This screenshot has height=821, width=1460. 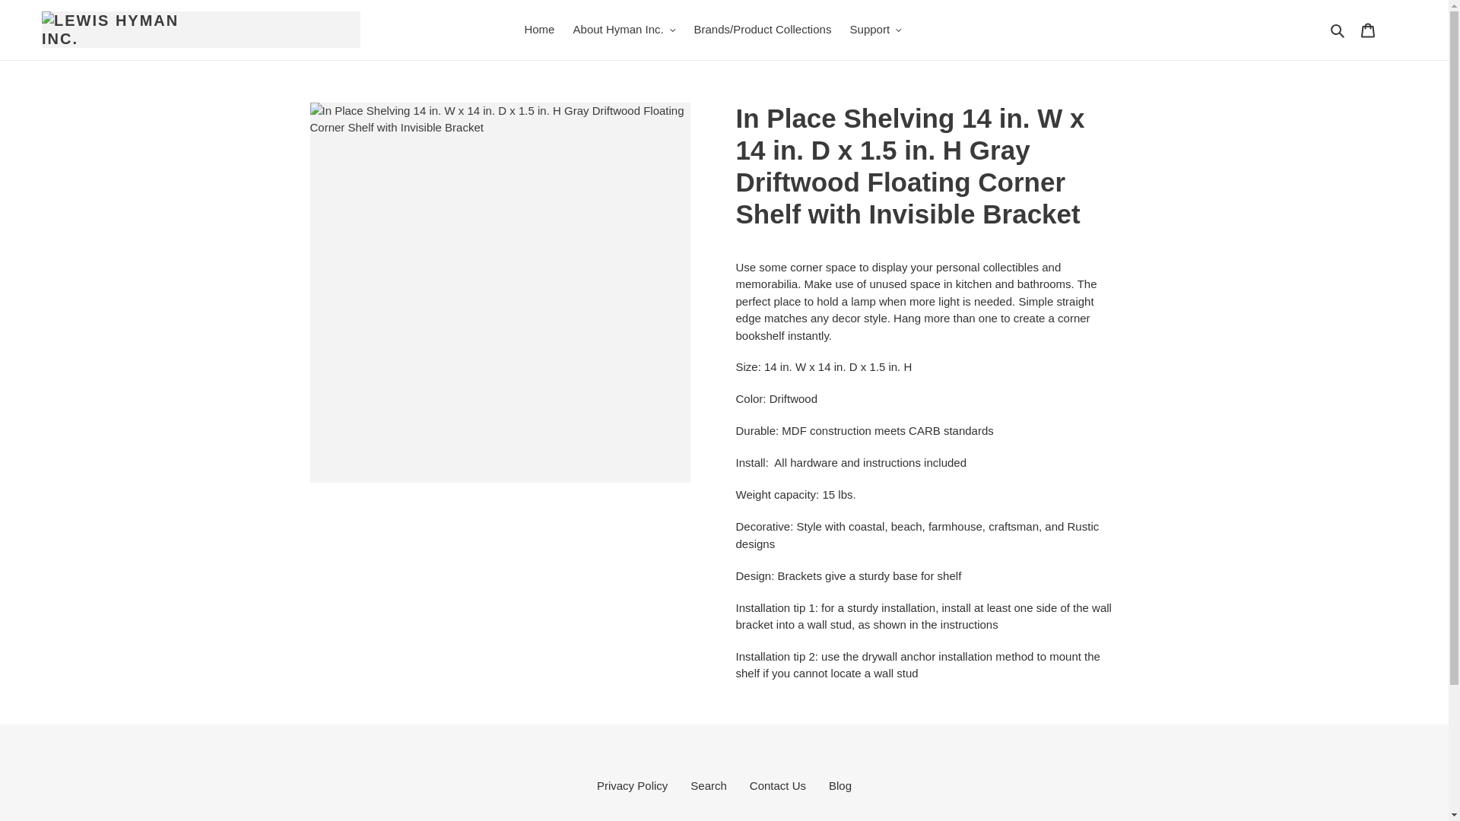 What do you see at coordinates (876, 30) in the screenshot?
I see `Support` at bounding box center [876, 30].